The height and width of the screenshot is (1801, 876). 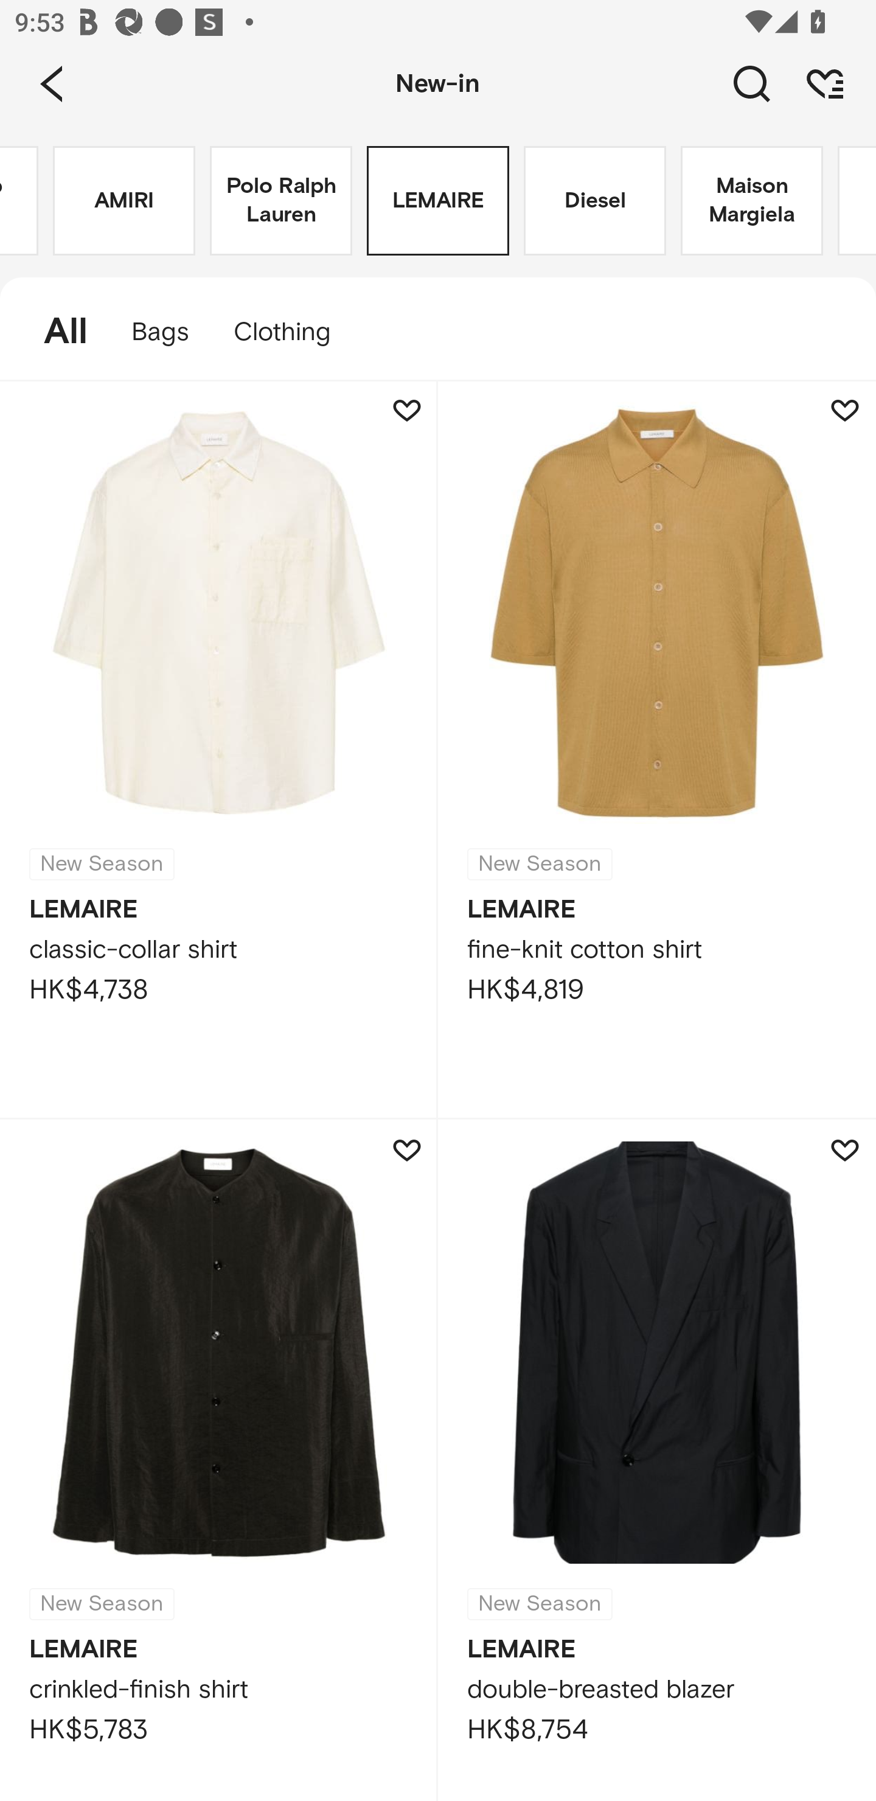 What do you see at coordinates (55, 332) in the screenshot?
I see `All` at bounding box center [55, 332].